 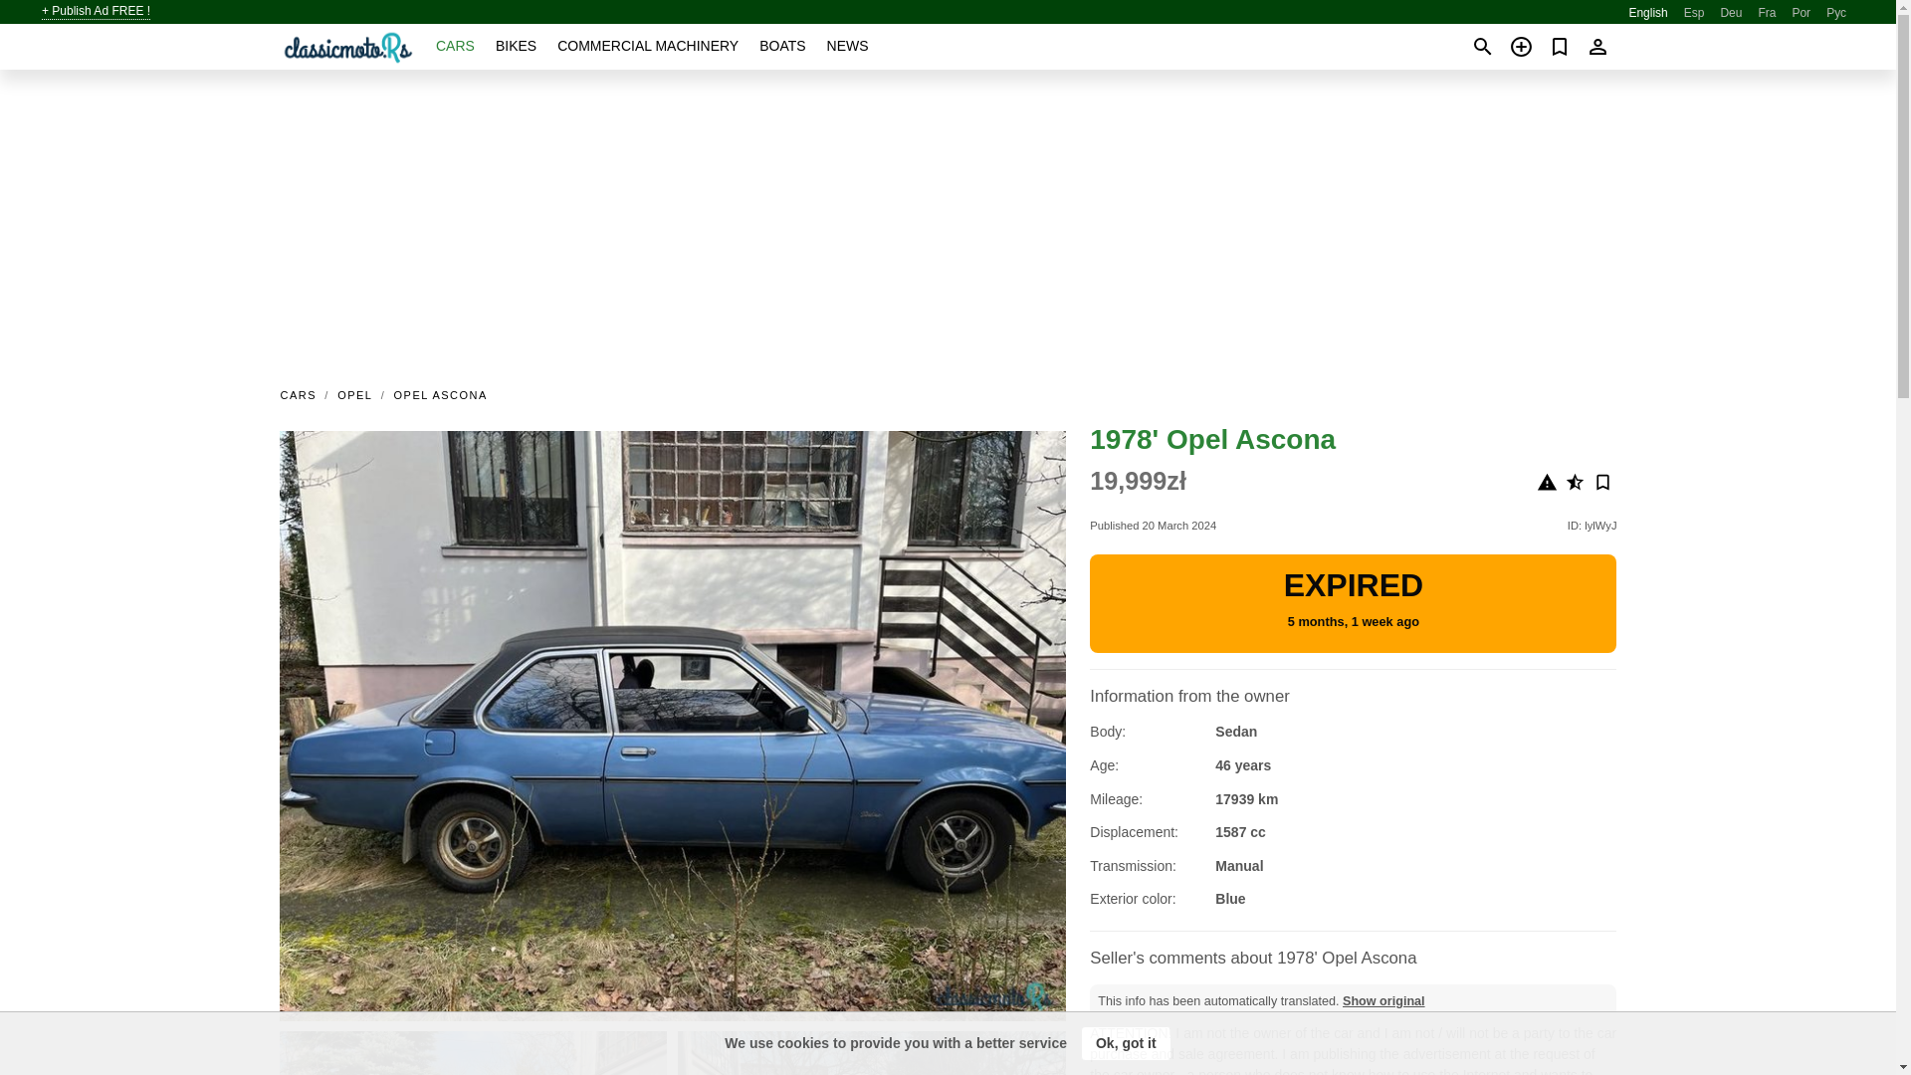 I want to click on OPEL ASCONA, so click(x=440, y=394).